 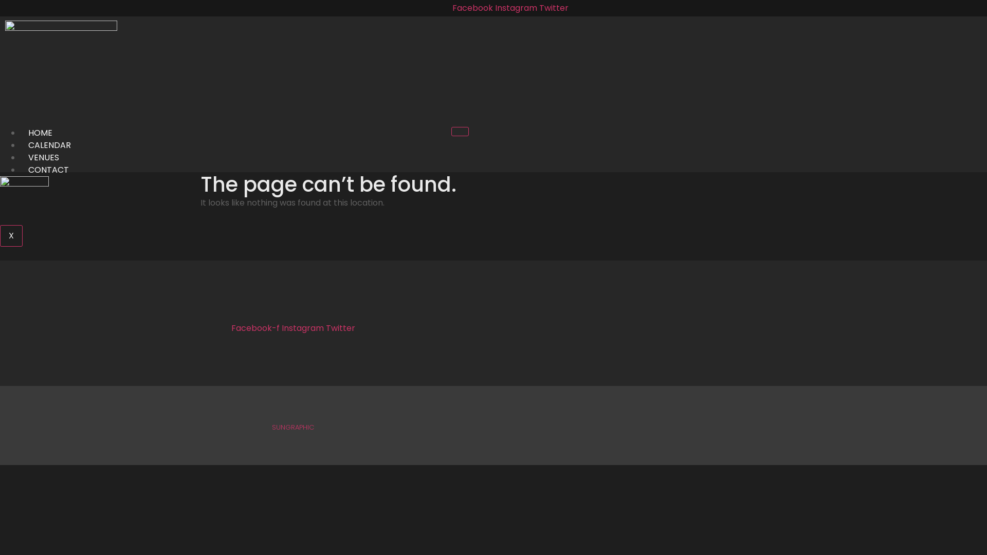 I want to click on CALENDAR, so click(x=49, y=145).